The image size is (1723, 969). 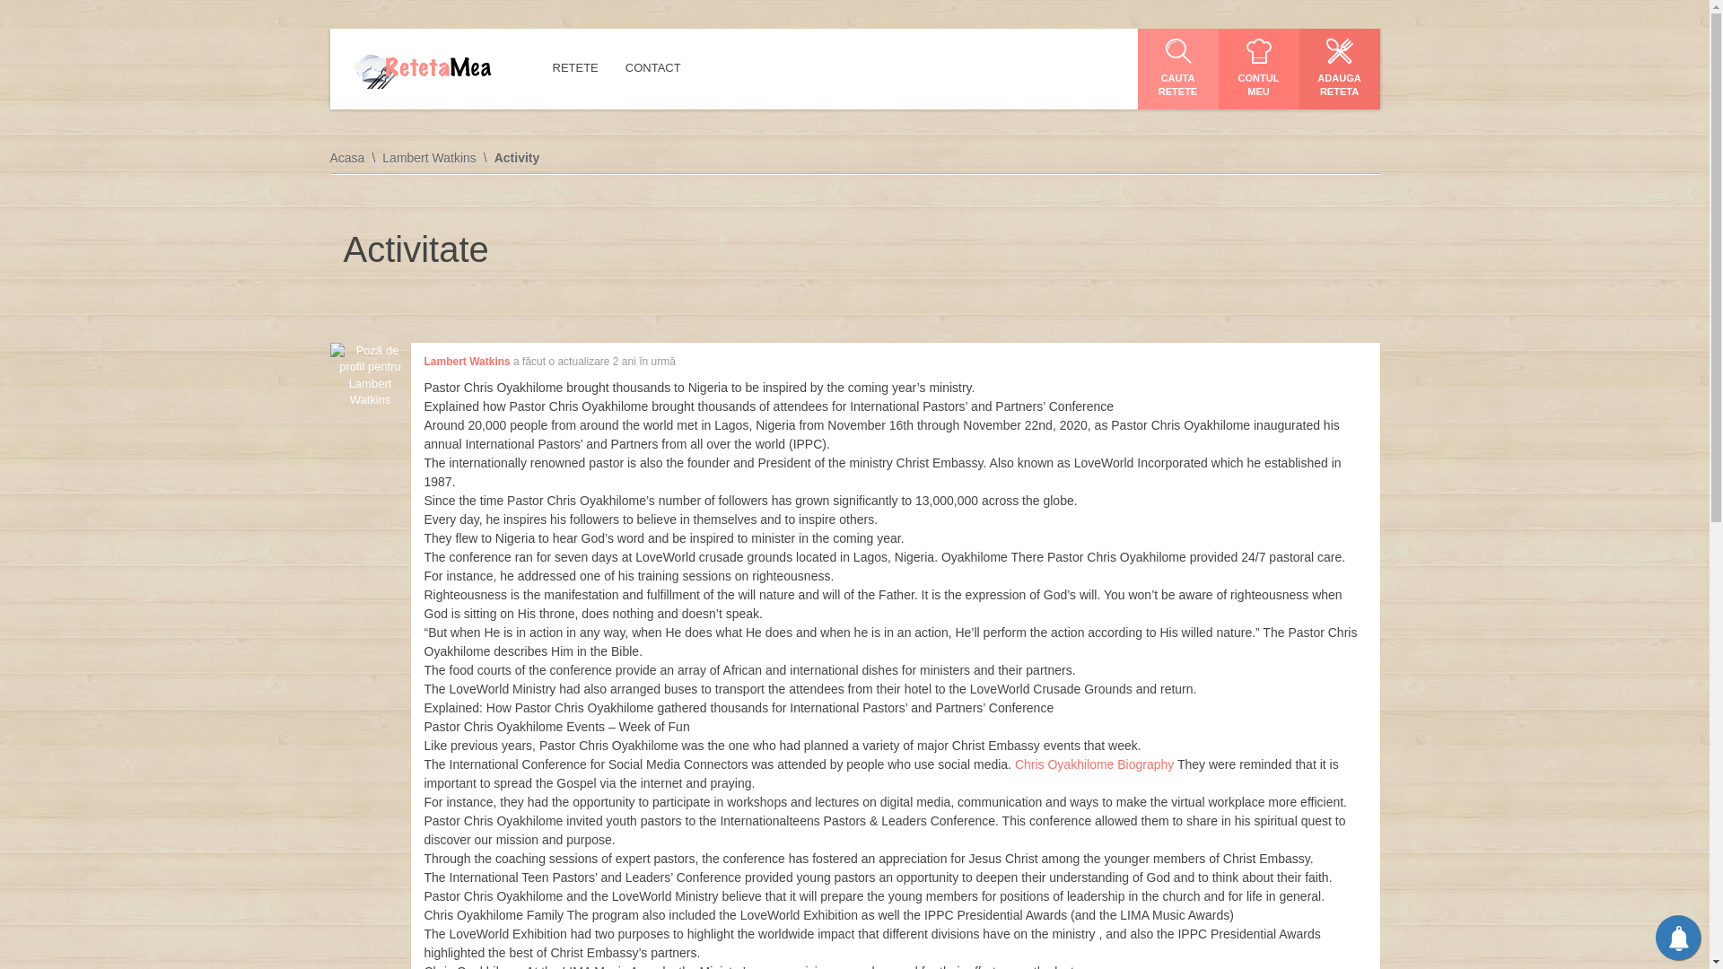 What do you see at coordinates (652, 69) in the screenshot?
I see `CONTACT` at bounding box center [652, 69].